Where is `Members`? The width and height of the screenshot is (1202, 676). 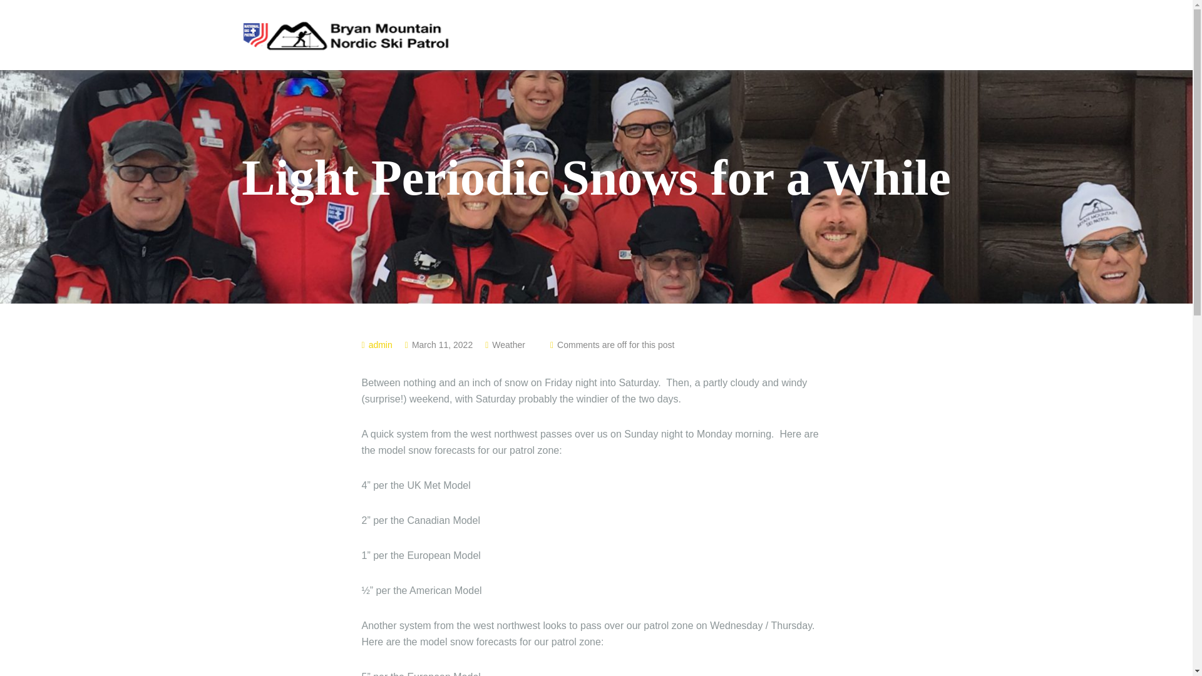
Members is located at coordinates (863, 37).